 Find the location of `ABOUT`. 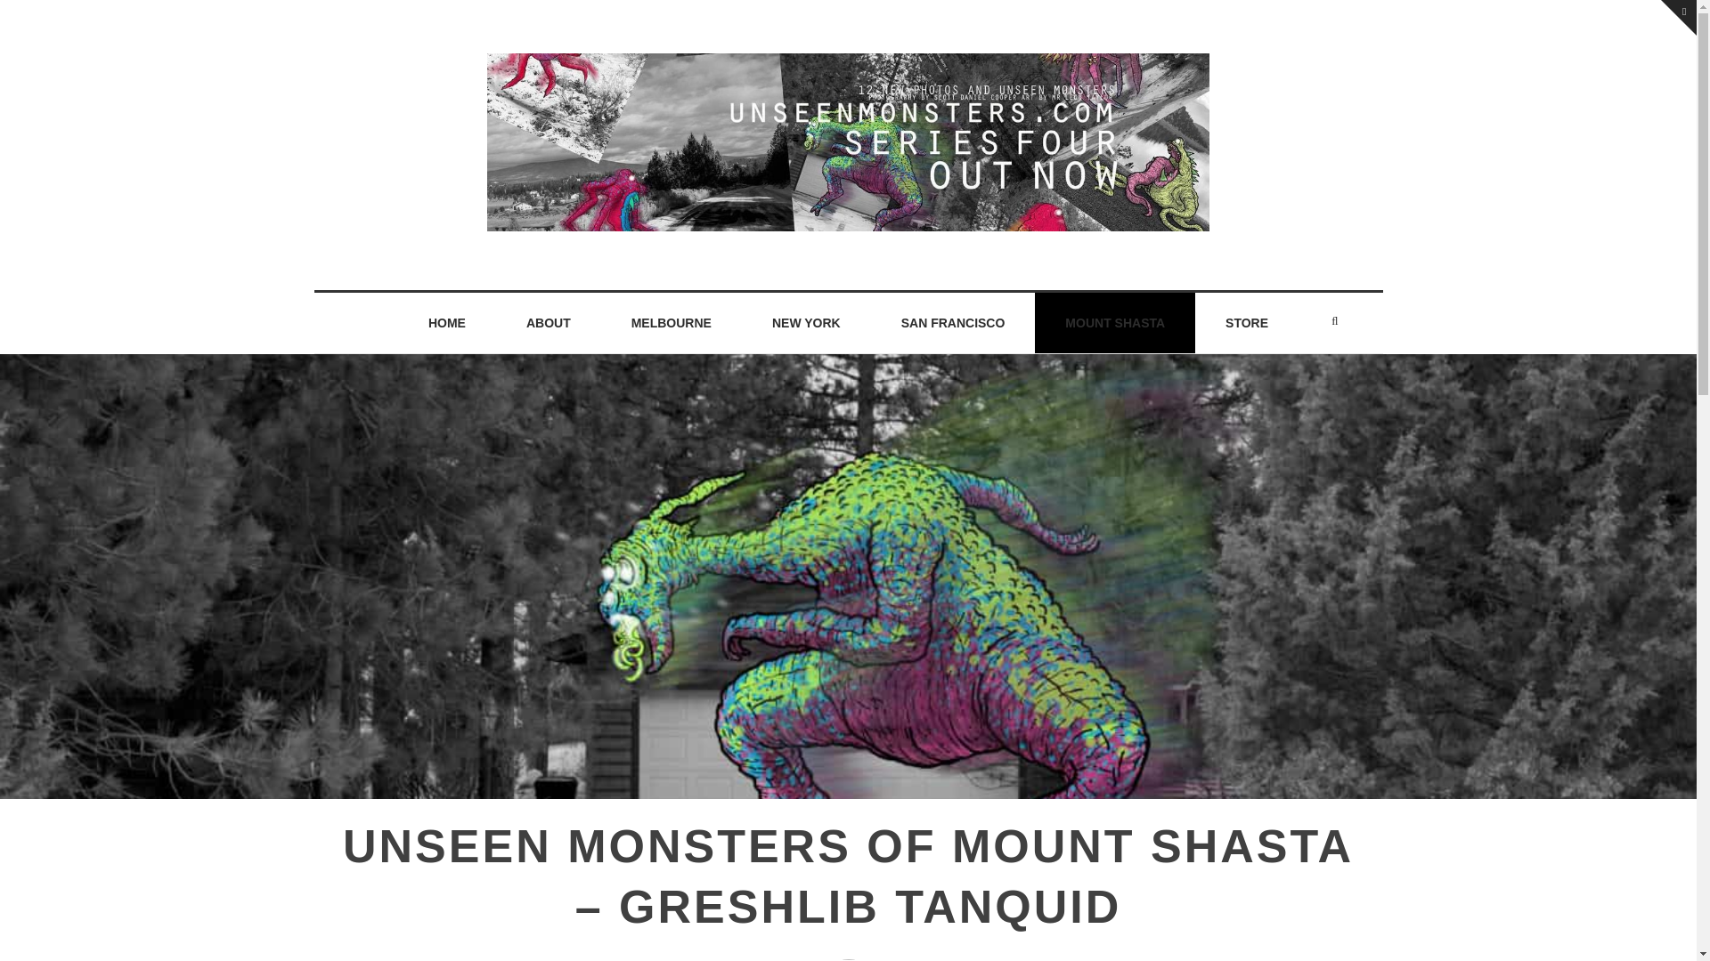

ABOUT is located at coordinates (549, 323).